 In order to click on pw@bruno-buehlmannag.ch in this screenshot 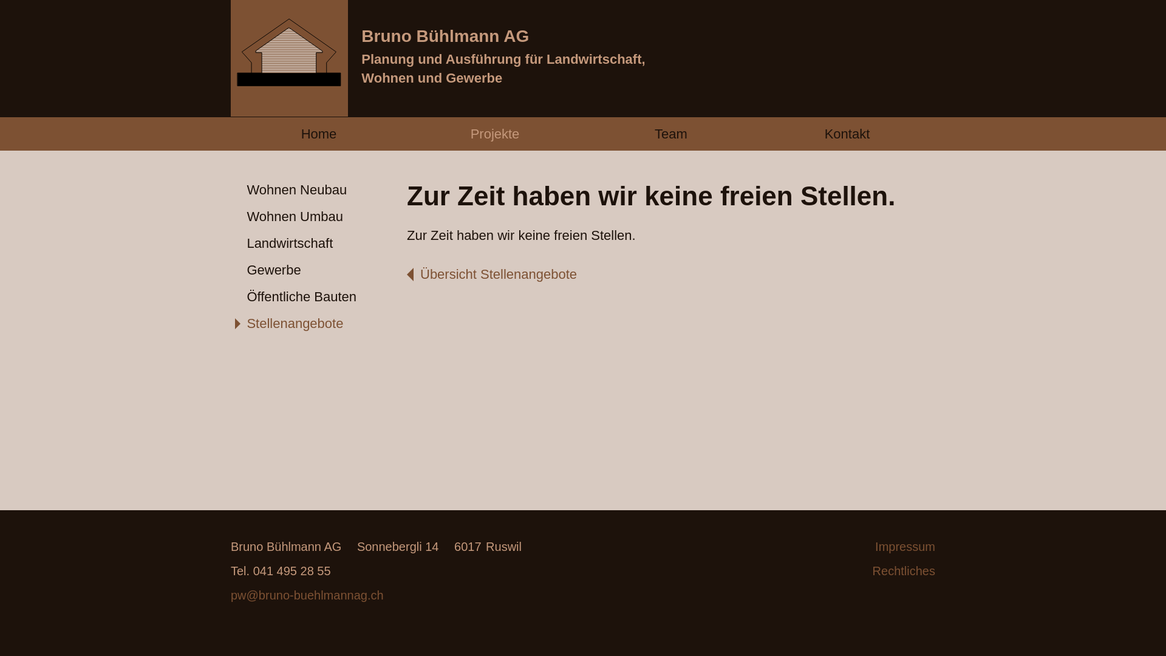, I will do `click(307, 595)`.